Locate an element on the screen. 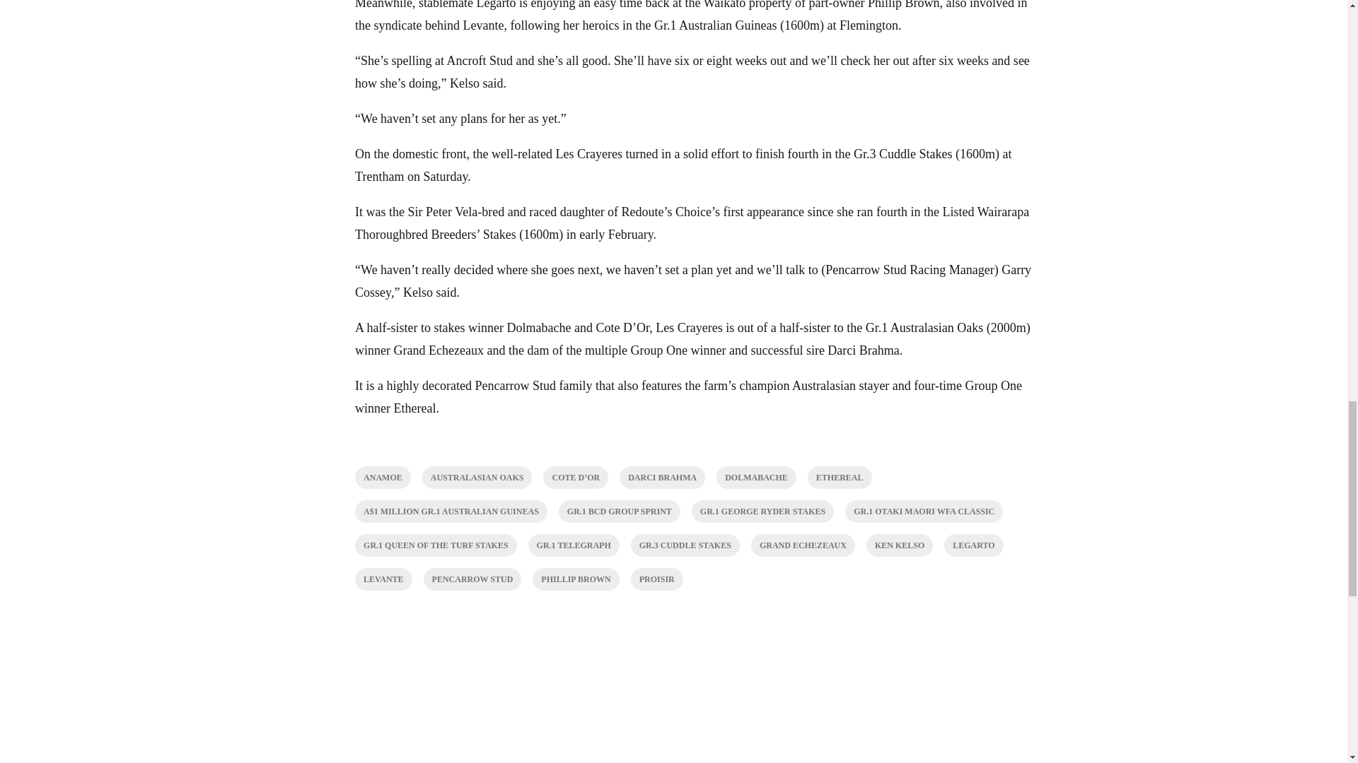 The height and width of the screenshot is (763, 1358). AUSTRALASIAN OAKS is located at coordinates (477, 478).